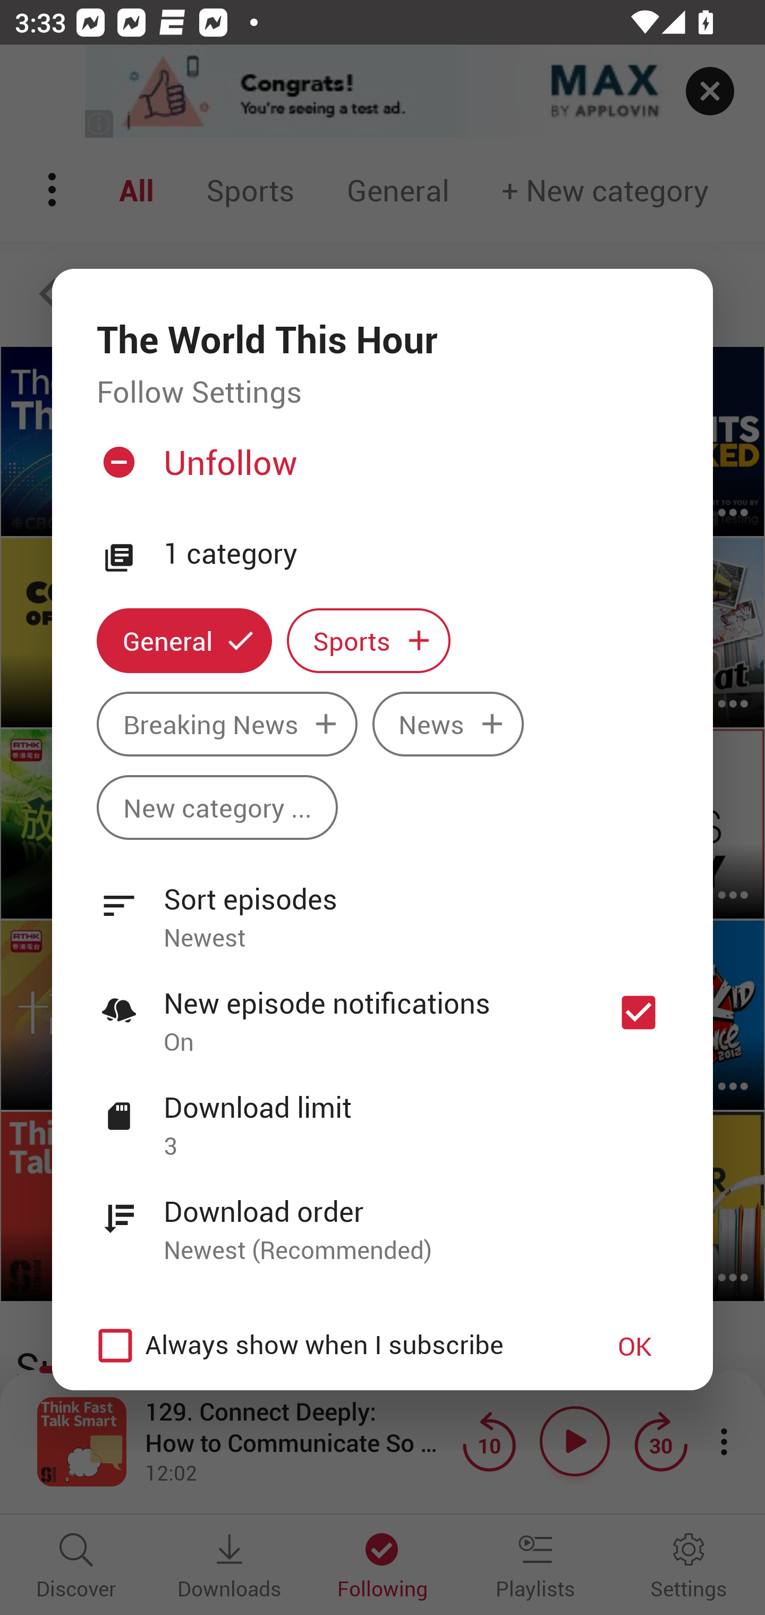 The height and width of the screenshot is (1615, 765). I want to click on New category ..., so click(217, 807).